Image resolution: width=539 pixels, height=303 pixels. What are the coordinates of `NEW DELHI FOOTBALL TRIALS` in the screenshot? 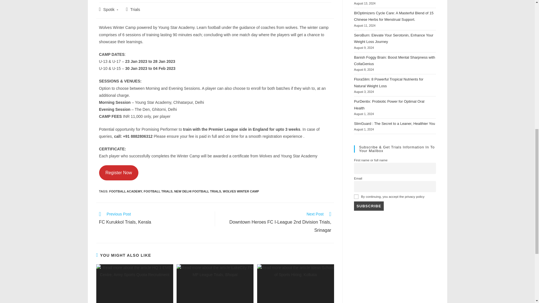 It's located at (198, 191).